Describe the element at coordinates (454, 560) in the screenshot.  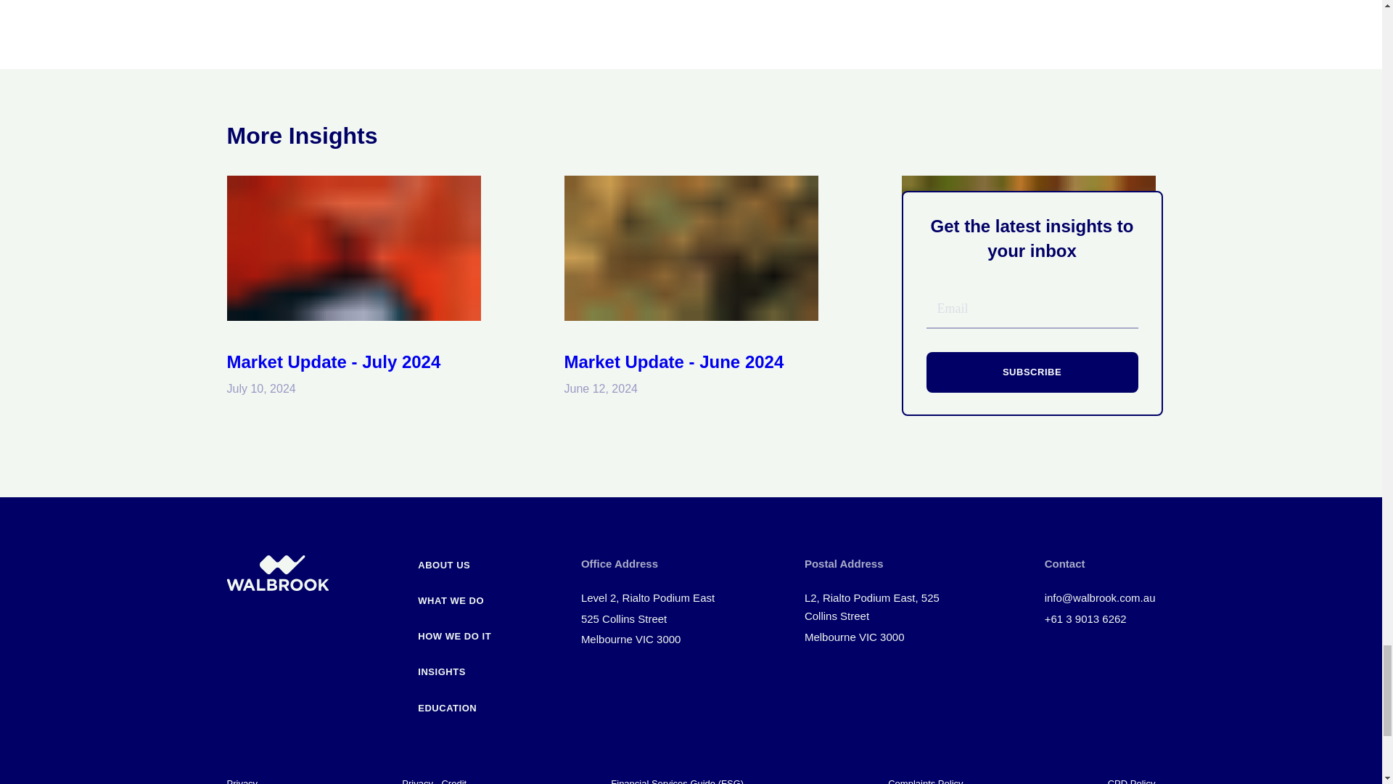
I see `ABOUT US` at that location.